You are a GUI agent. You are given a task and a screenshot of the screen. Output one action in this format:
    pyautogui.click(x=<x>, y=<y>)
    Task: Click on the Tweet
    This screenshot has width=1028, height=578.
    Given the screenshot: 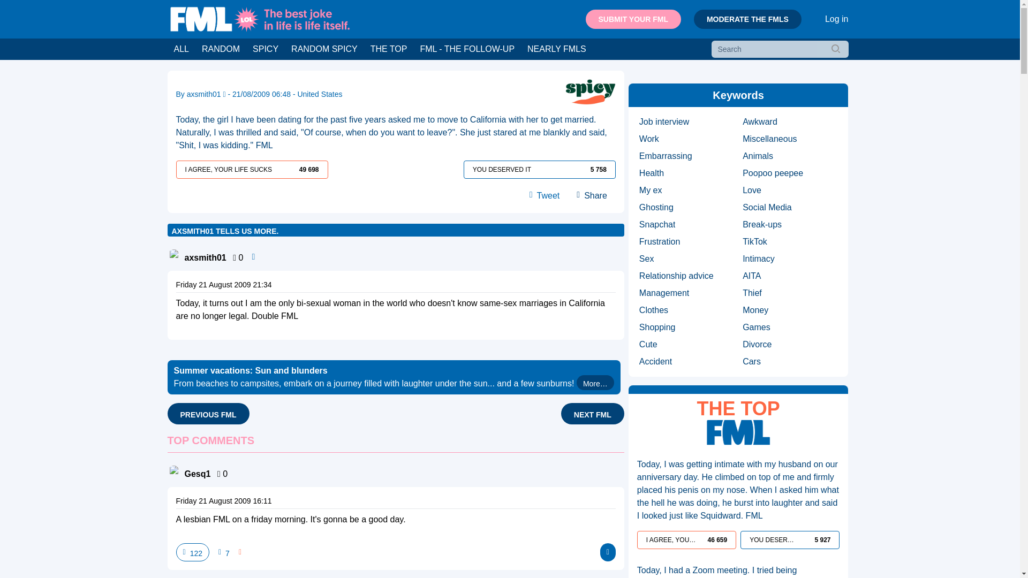 What is the action you would take?
    pyautogui.click(x=546, y=196)
    